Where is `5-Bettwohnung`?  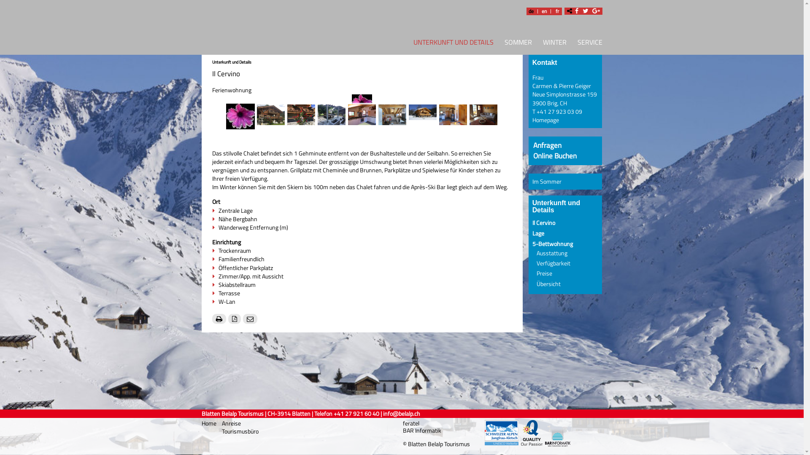
5-Bettwohnung is located at coordinates (553, 244).